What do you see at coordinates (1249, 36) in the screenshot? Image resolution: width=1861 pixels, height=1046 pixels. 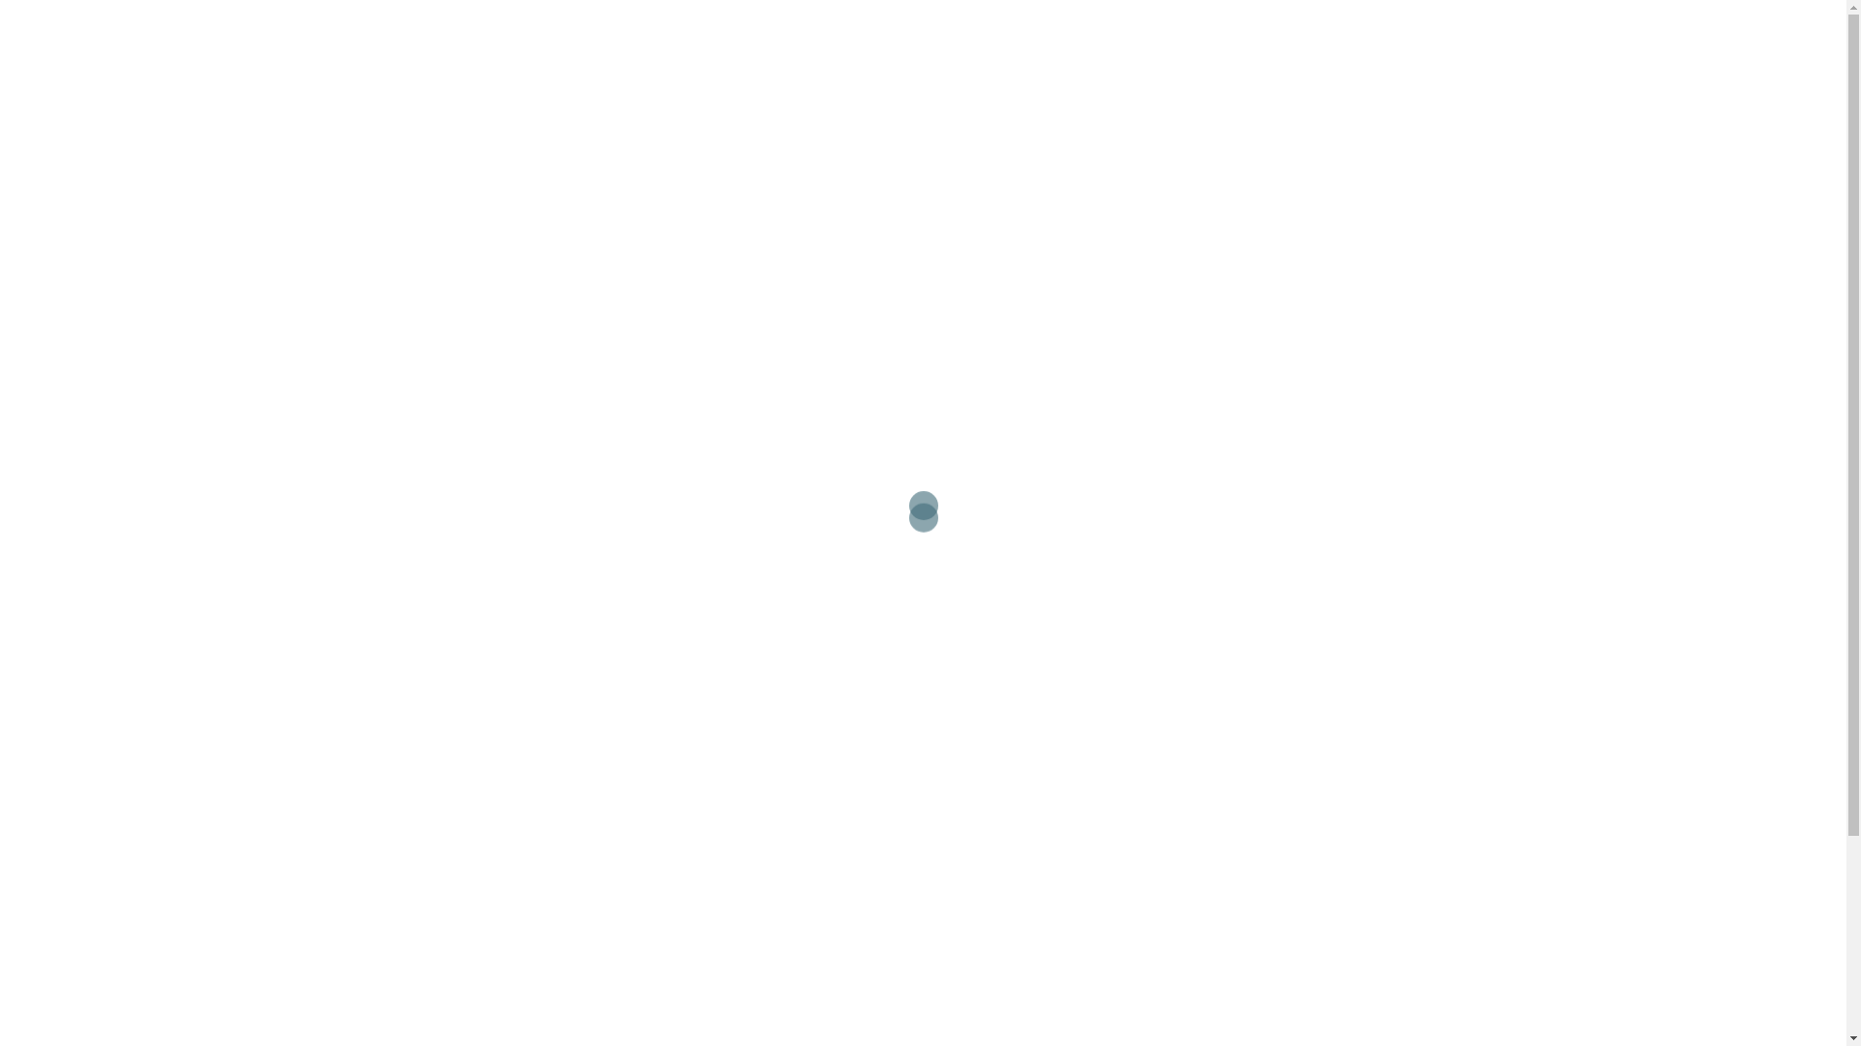 I see `Contact` at bounding box center [1249, 36].